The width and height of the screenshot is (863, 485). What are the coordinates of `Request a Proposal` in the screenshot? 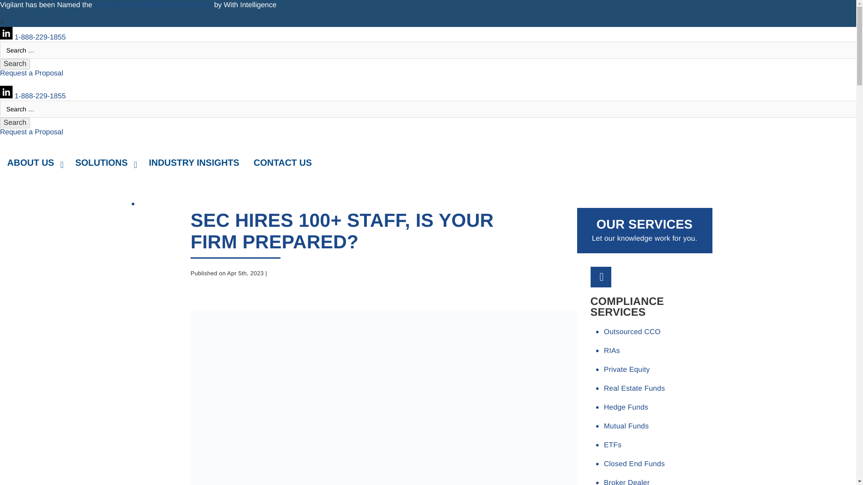 It's located at (31, 132).